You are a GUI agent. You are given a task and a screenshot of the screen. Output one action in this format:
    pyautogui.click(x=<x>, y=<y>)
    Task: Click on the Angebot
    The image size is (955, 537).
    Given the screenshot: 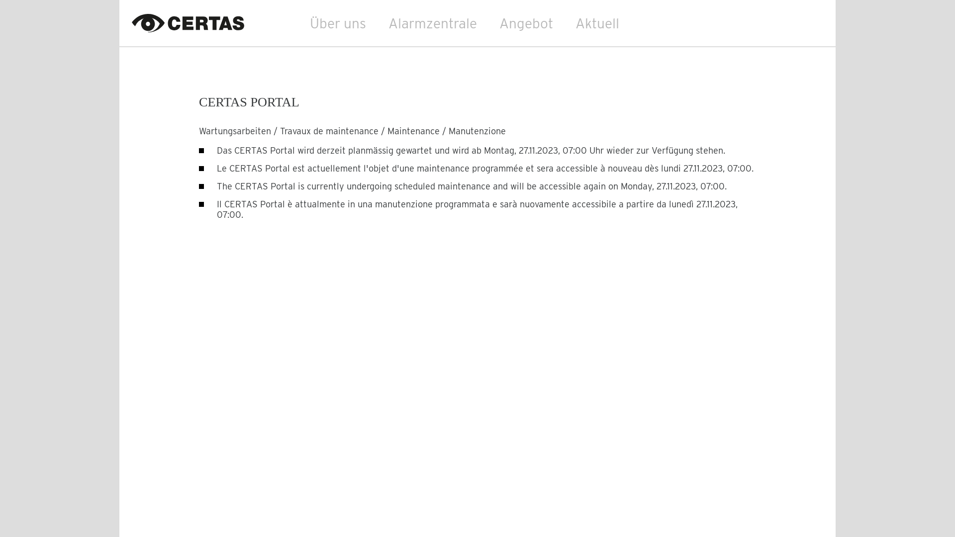 What is the action you would take?
    pyautogui.click(x=526, y=23)
    